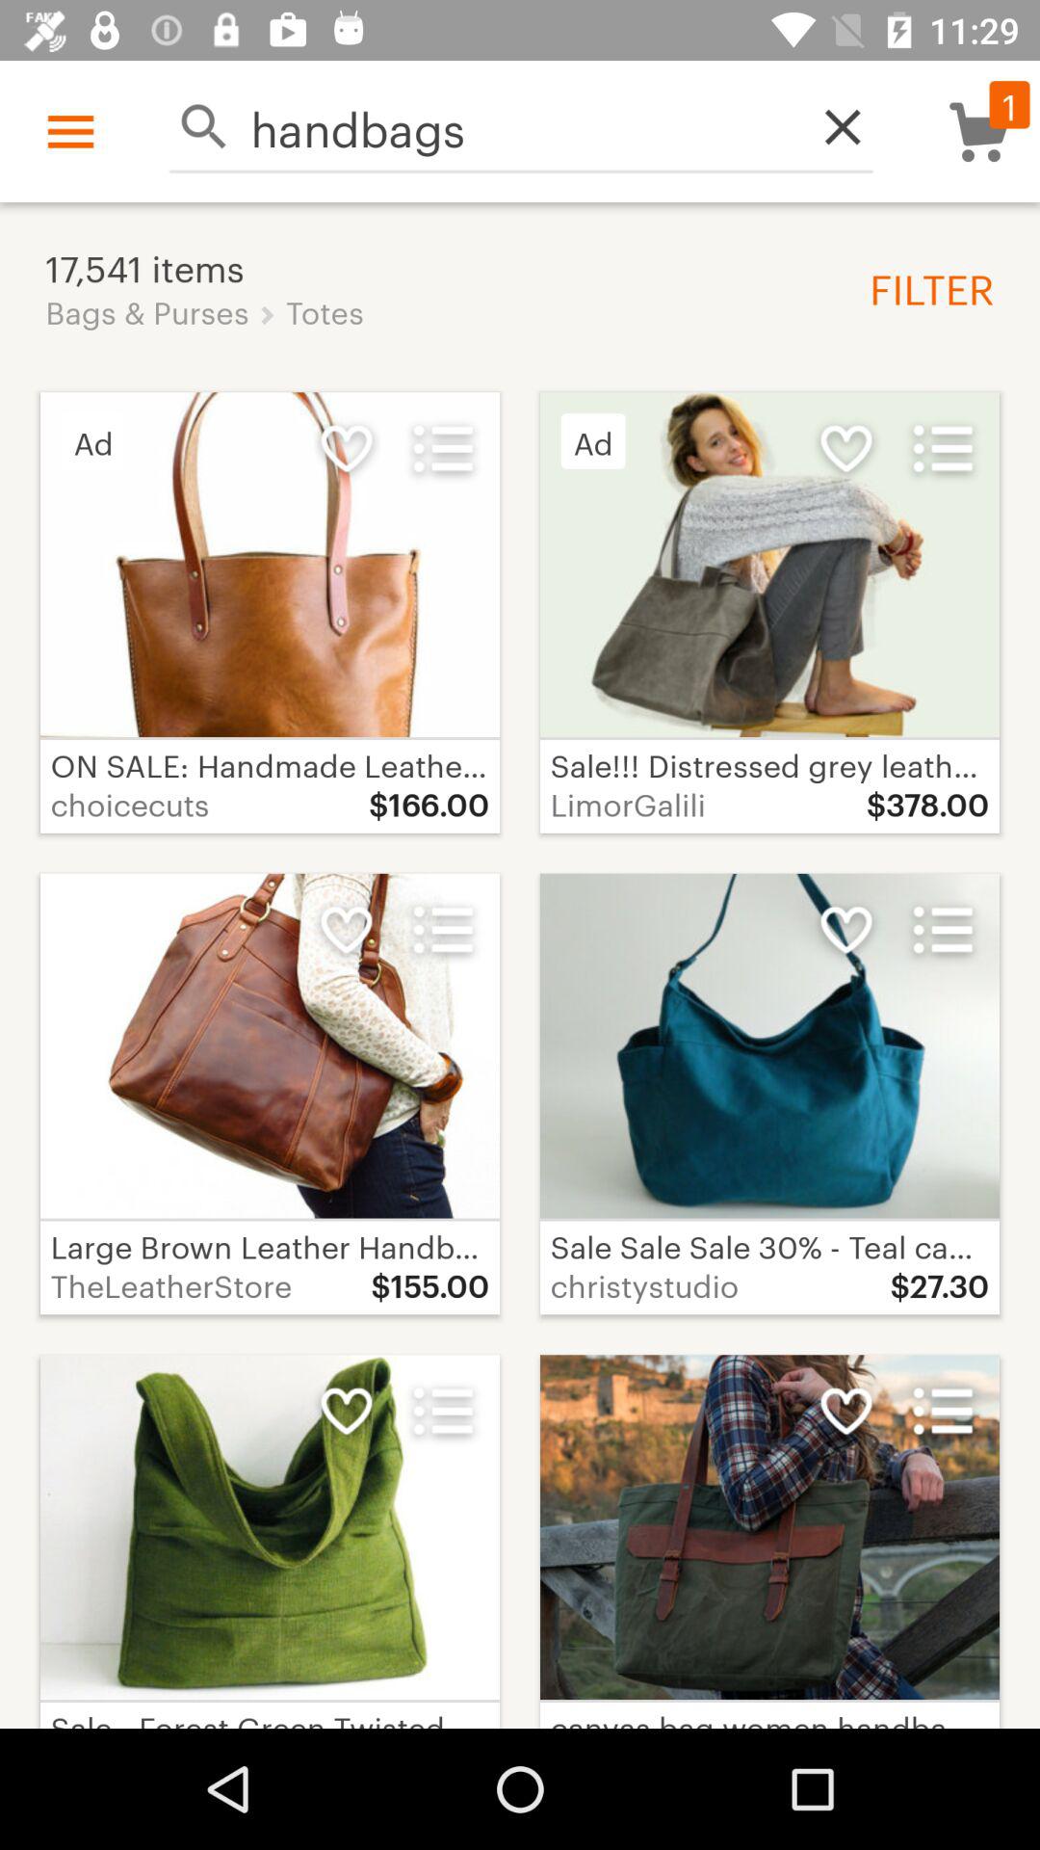  Describe the element at coordinates (521, 127) in the screenshot. I see `turn off the icon above the 17,541 items icon` at that location.